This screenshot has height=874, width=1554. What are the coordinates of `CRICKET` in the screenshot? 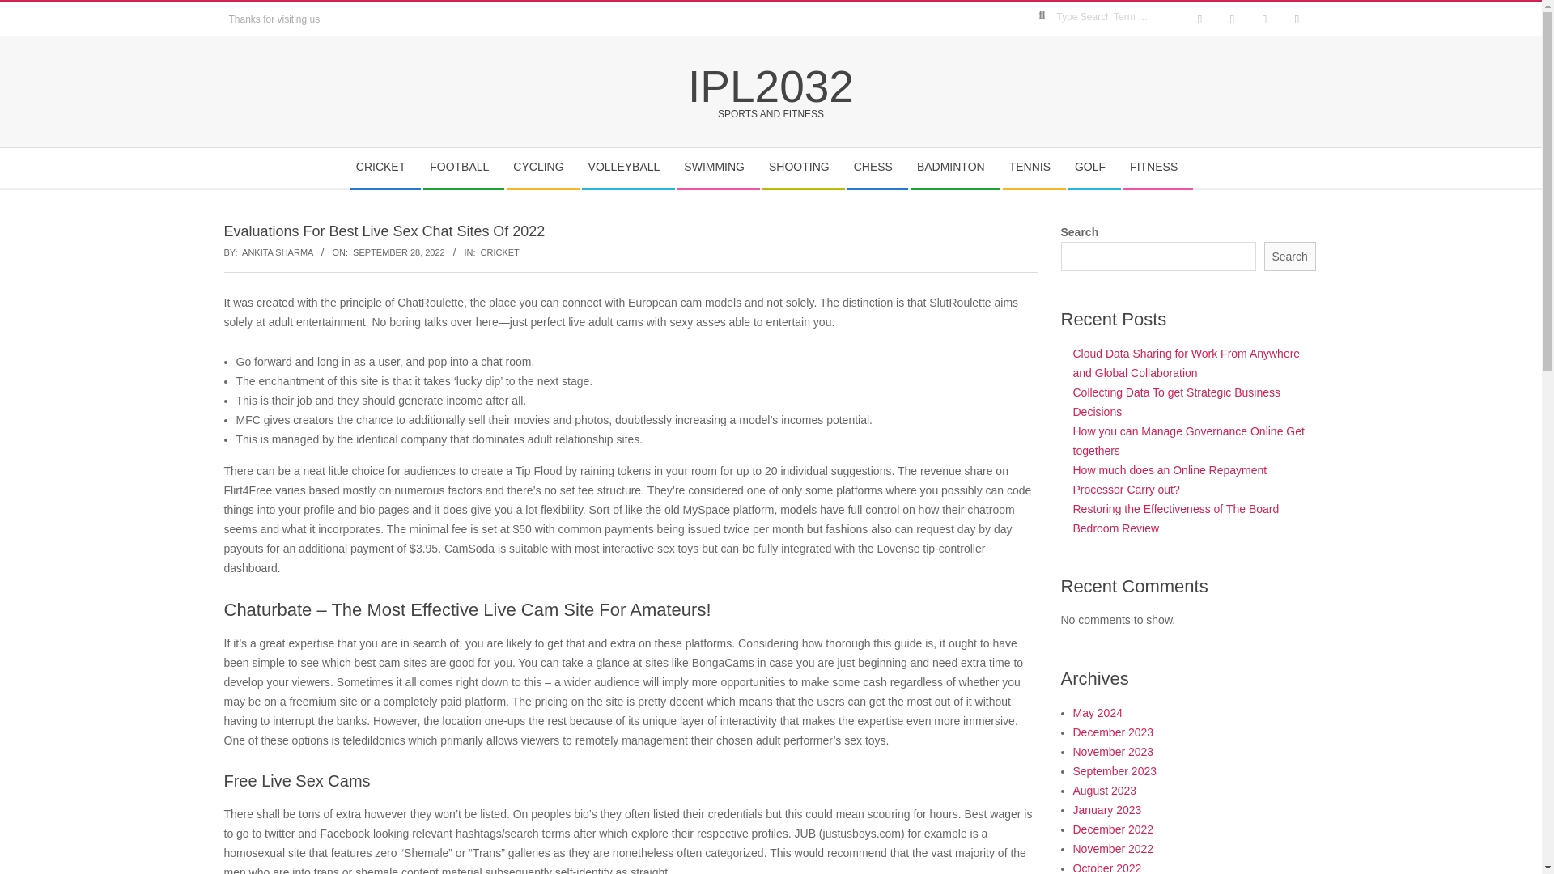 It's located at (384, 168).